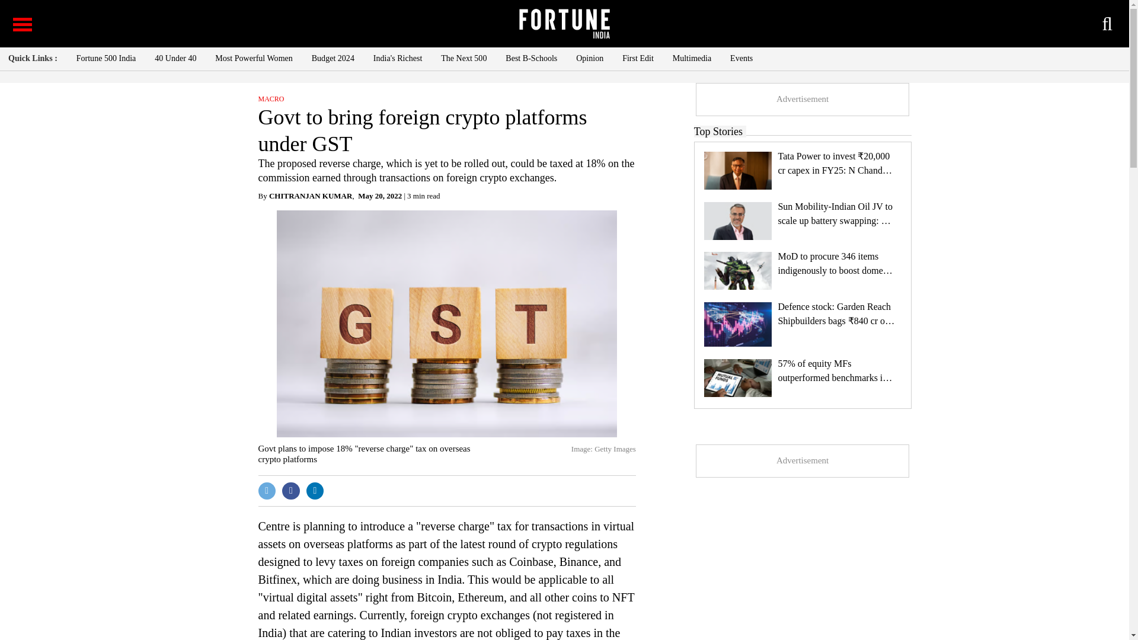  Describe the element at coordinates (333, 58) in the screenshot. I see `Budget 2024` at that location.